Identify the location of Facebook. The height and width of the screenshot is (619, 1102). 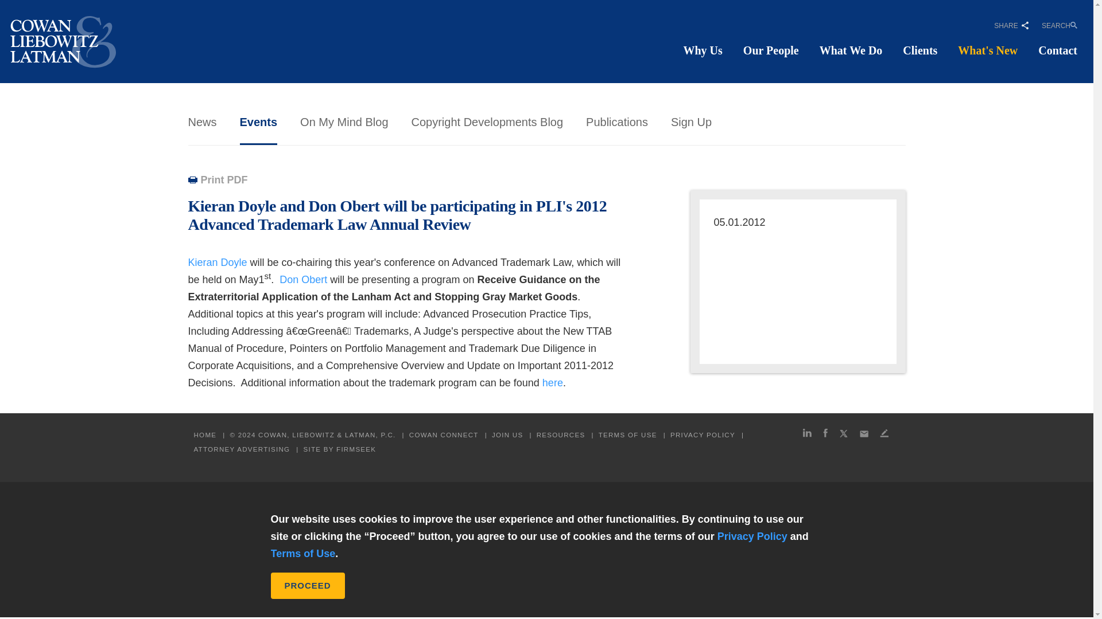
(825, 434).